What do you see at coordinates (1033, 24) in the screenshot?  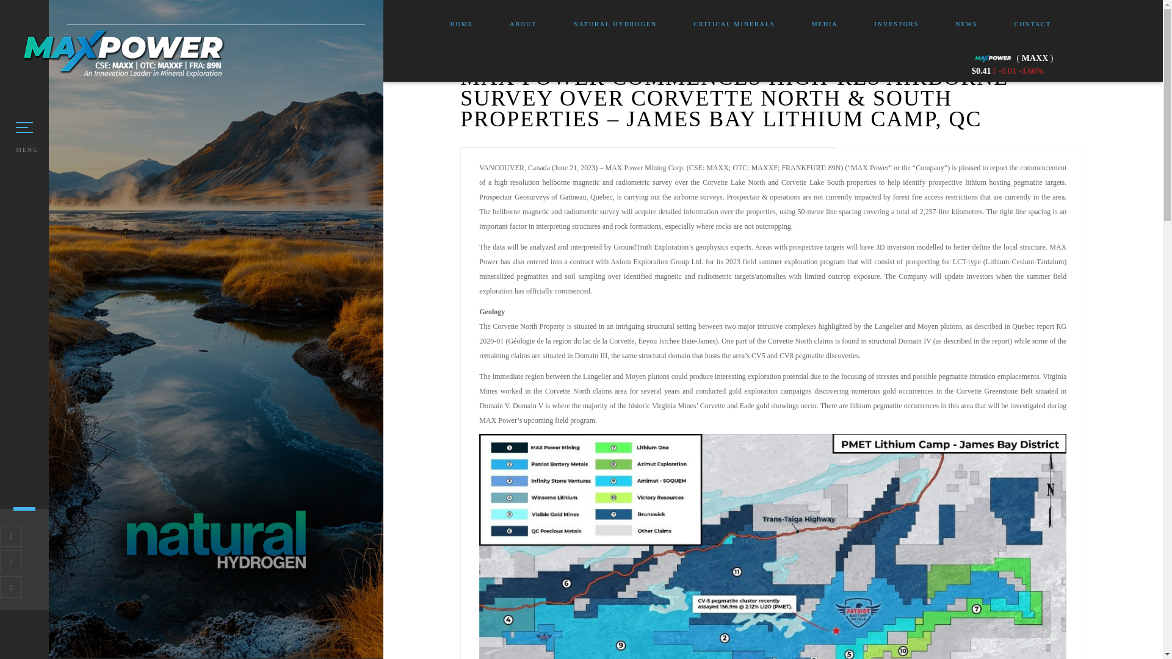 I see `CONTACT` at bounding box center [1033, 24].